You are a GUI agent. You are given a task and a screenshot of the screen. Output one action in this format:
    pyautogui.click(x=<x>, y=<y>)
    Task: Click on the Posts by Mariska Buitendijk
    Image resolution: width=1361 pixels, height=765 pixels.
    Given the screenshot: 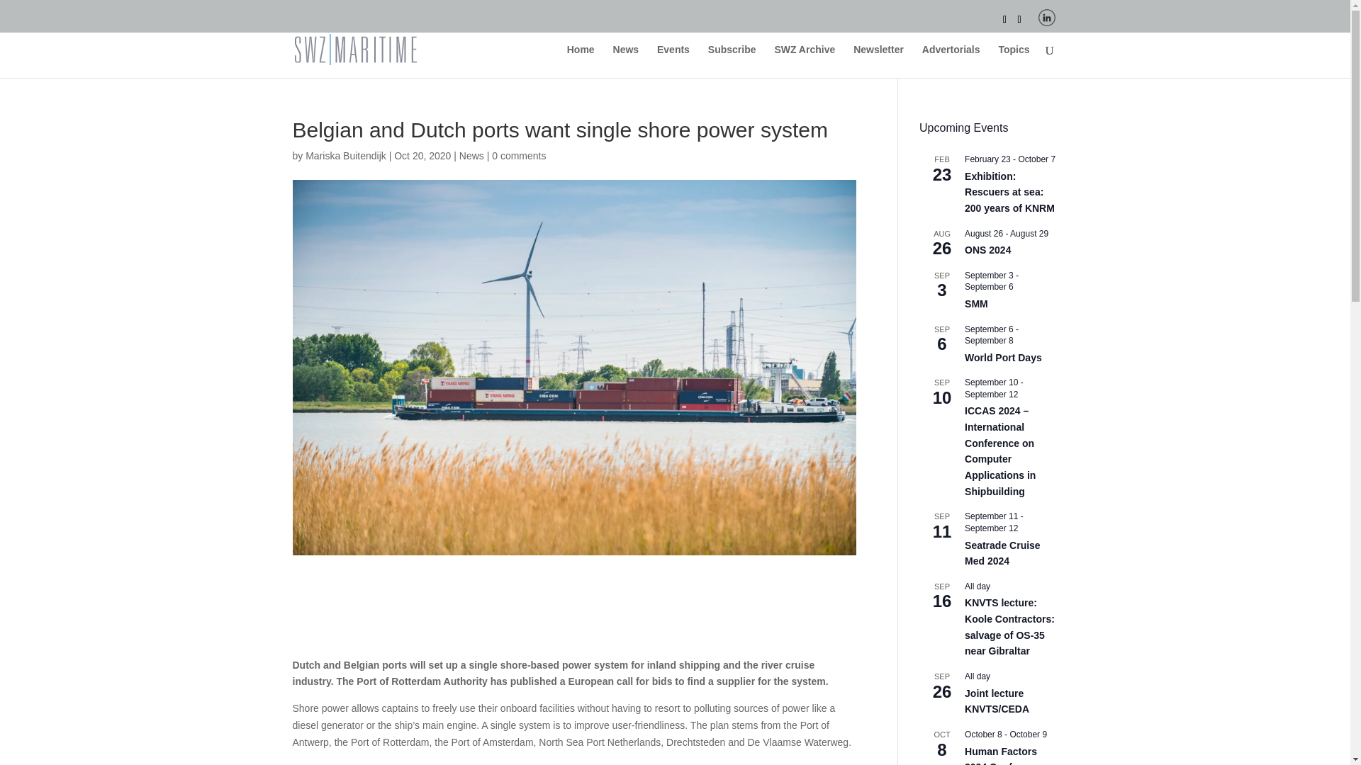 What is the action you would take?
    pyautogui.click(x=346, y=155)
    